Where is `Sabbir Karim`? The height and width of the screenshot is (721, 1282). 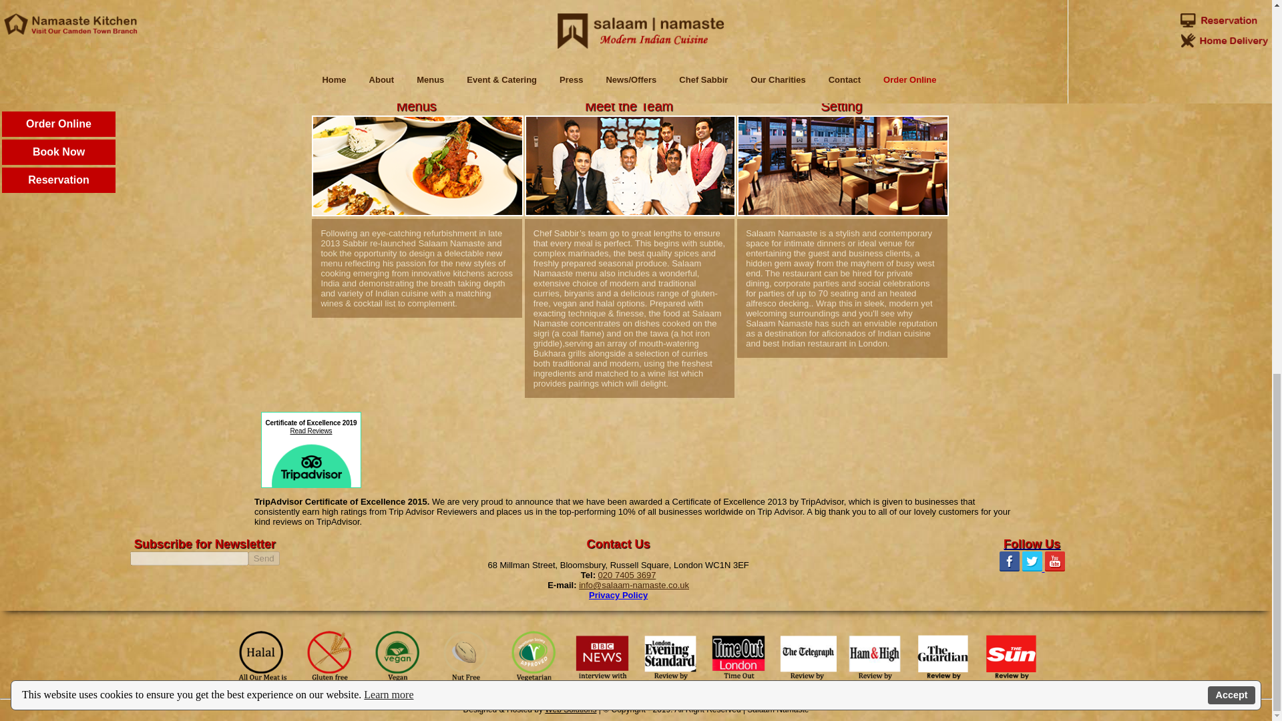
Sabbir Karim is located at coordinates (515, 63).